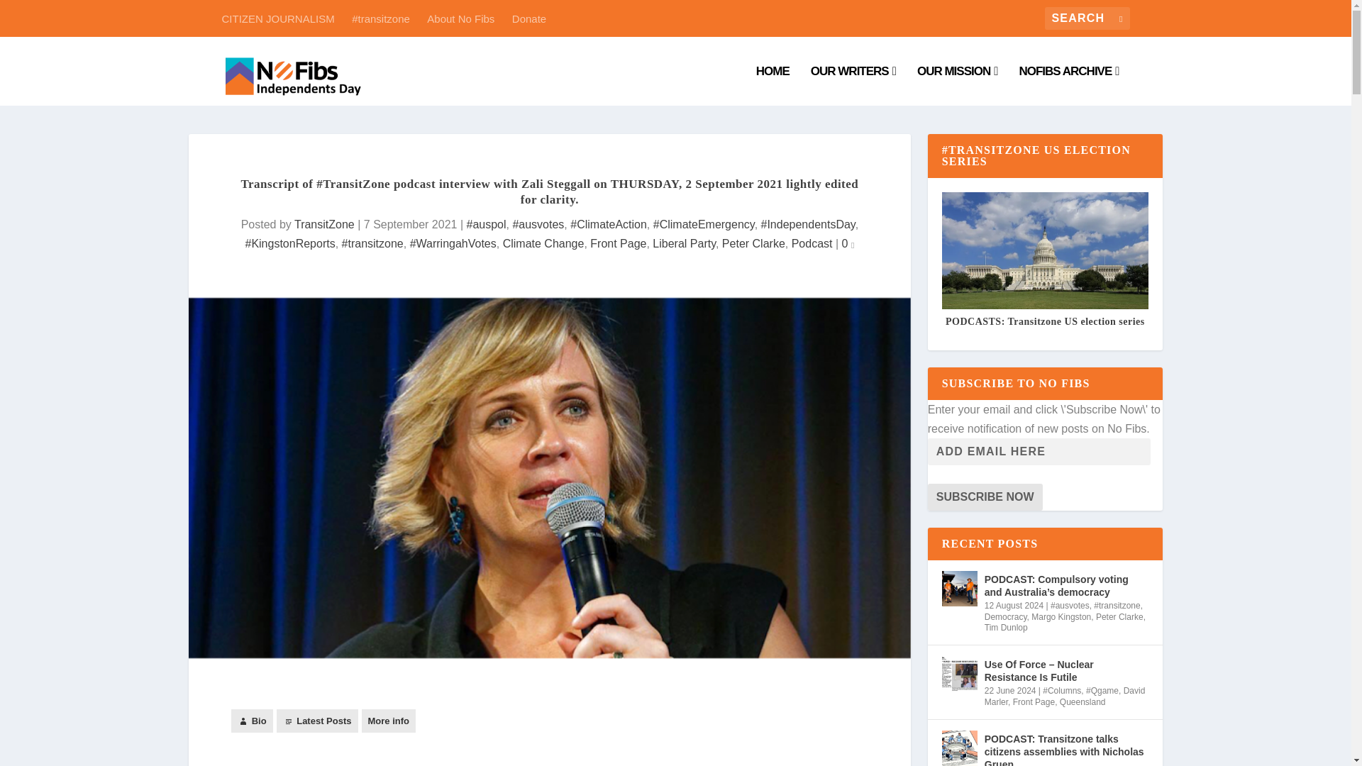  I want to click on CITIZEN JOURNALISM, so click(277, 18).